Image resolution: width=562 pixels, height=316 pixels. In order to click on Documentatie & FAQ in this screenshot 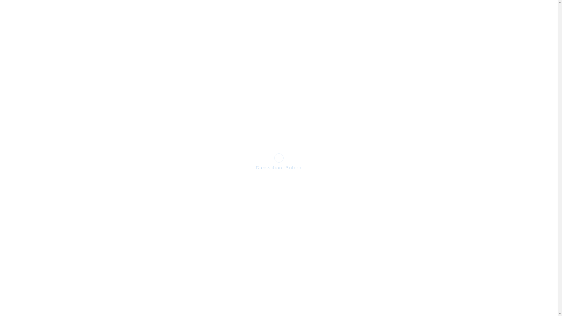, I will do `click(35, 236)`.